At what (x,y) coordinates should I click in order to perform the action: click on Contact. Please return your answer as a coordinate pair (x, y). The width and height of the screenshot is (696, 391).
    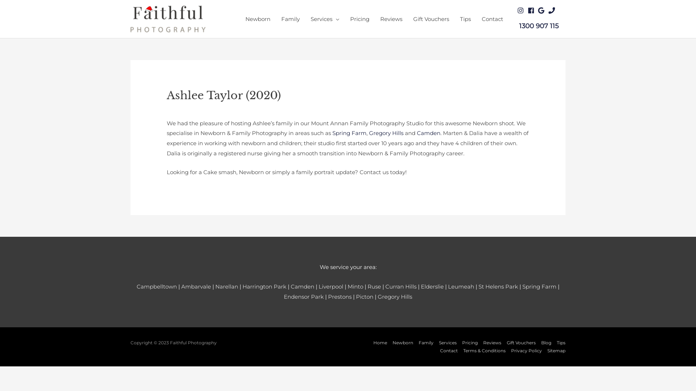
    Looking at the image, I should click on (492, 19).